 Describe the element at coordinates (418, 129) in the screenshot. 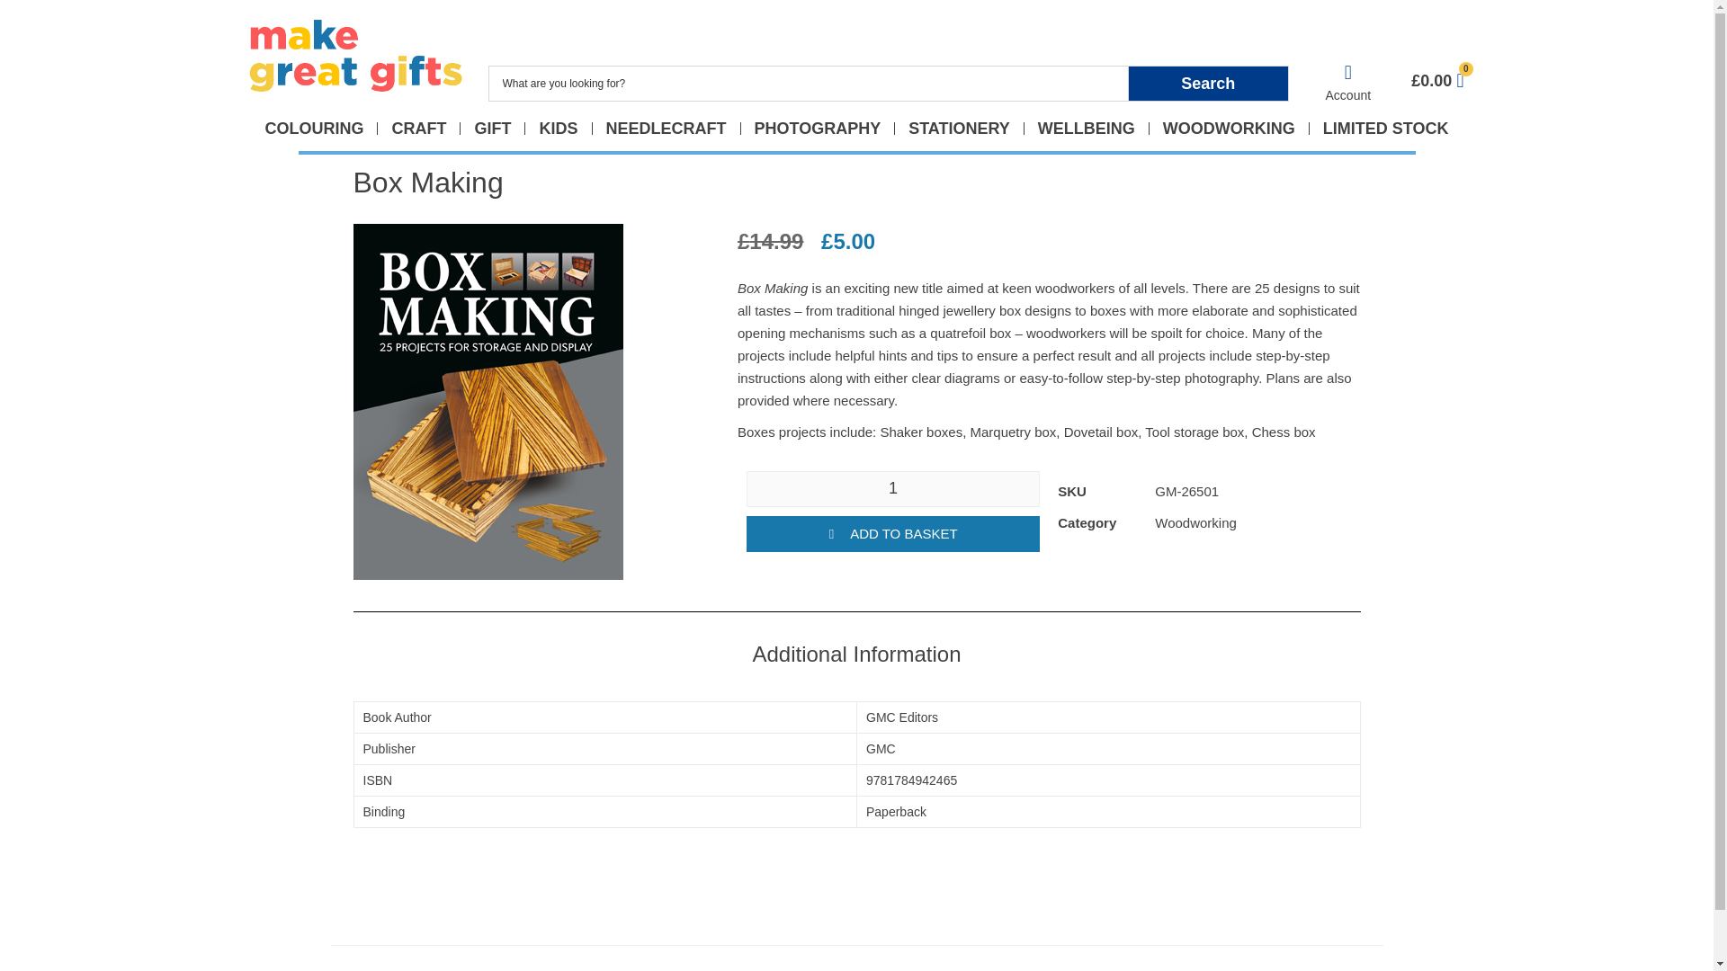

I see `CRAFT` at that location.